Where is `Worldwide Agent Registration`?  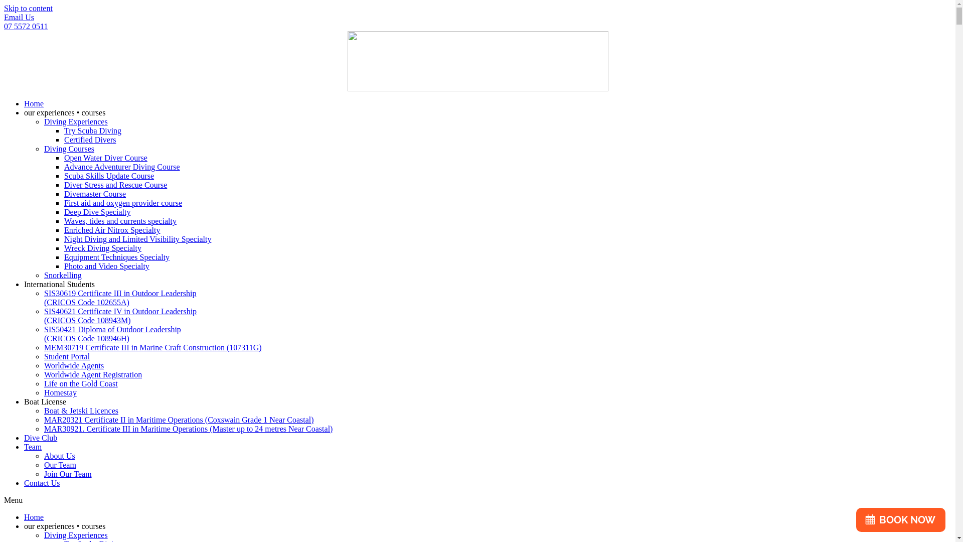 Worldwide Agent Registration is located at coordinates (93, 374).